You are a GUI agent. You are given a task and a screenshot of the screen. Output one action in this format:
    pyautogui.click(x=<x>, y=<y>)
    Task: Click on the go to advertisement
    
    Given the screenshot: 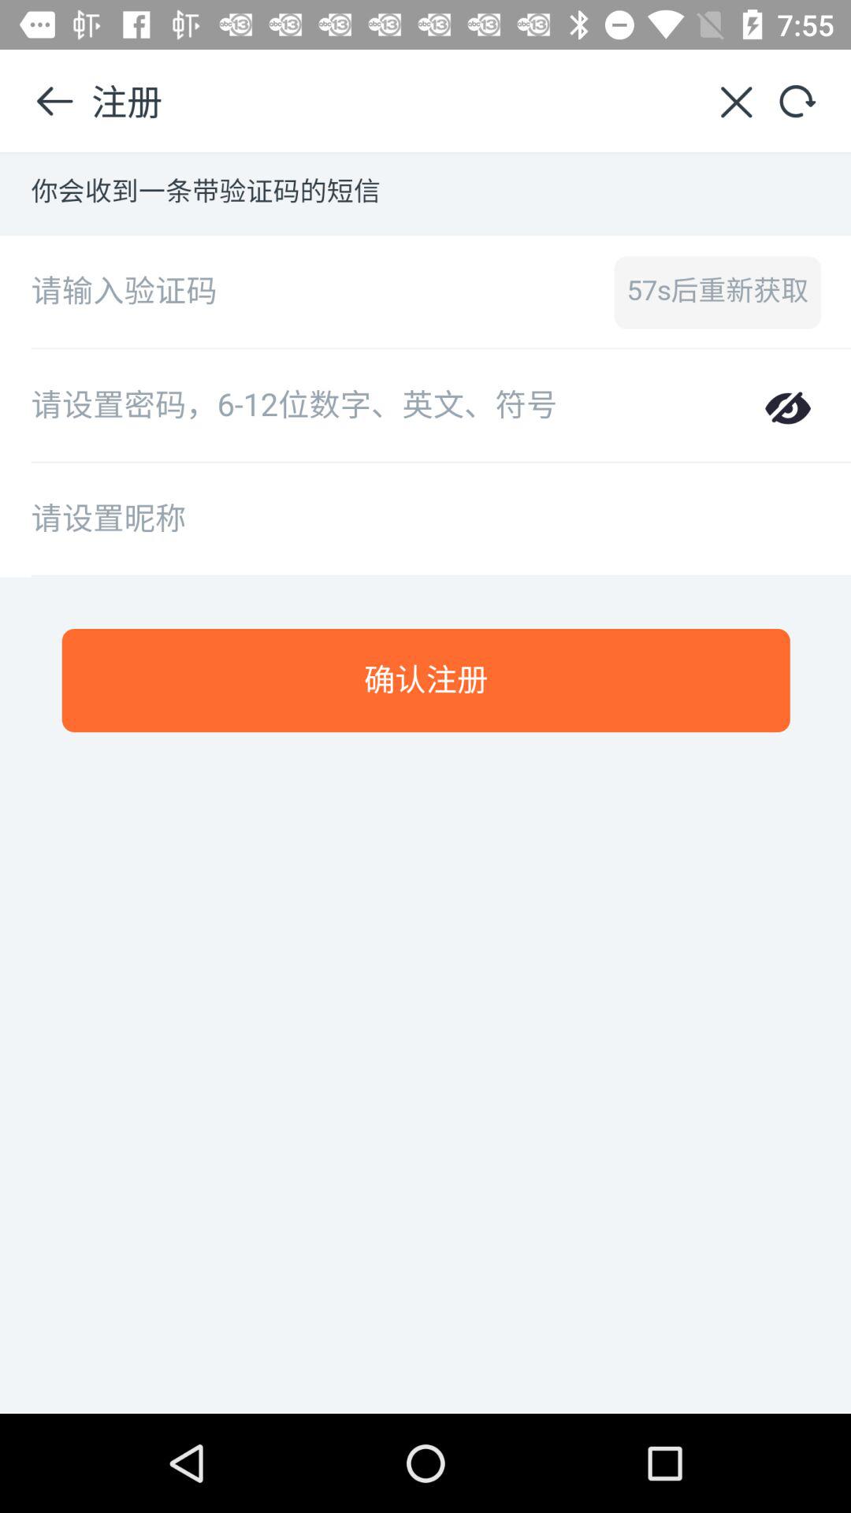 What is the action you would take?
    pyautogui.click(x=425, y=783)
    